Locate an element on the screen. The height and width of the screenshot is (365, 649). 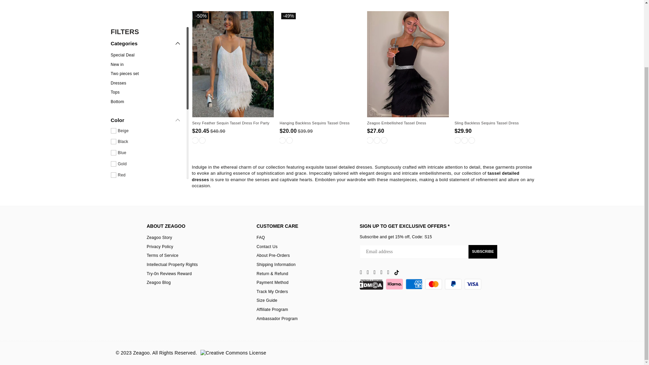
Gold is located at coordinates (202, 141).